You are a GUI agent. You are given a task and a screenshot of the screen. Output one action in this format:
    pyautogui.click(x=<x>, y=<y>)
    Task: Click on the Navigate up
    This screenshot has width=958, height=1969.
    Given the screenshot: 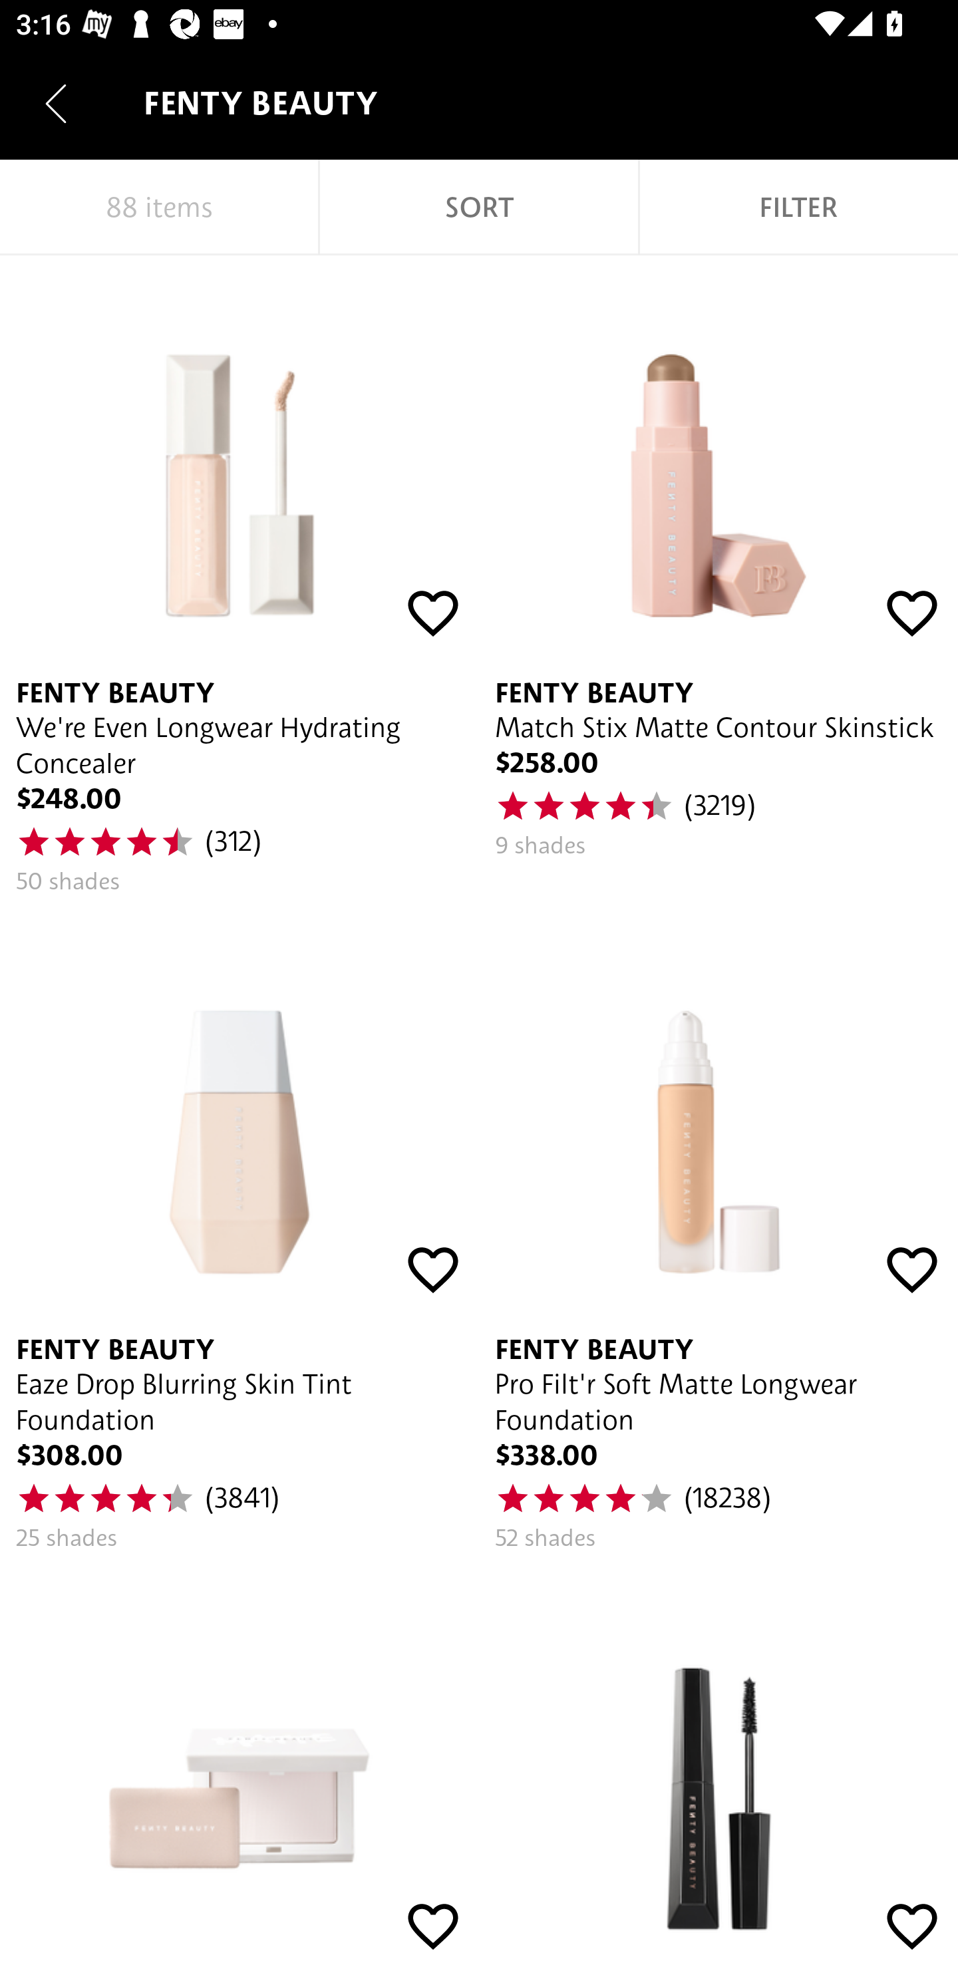 What is the action you would take?
    pyautogui.click(x=56, y=103)
    